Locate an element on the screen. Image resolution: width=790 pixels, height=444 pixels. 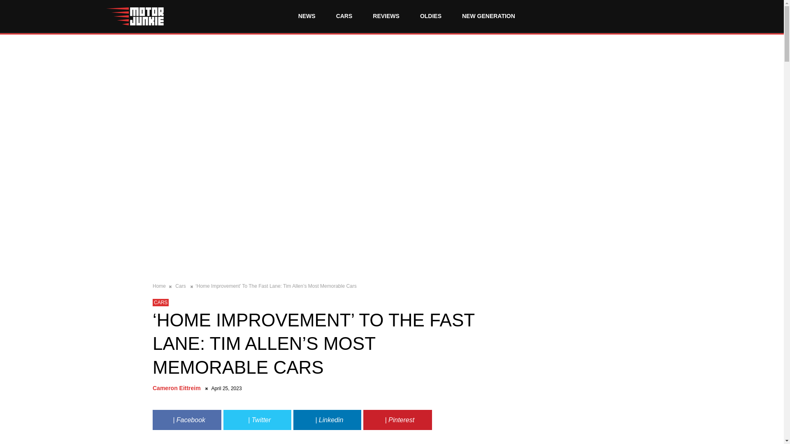
NEWS is located at coordinates (307, 16).